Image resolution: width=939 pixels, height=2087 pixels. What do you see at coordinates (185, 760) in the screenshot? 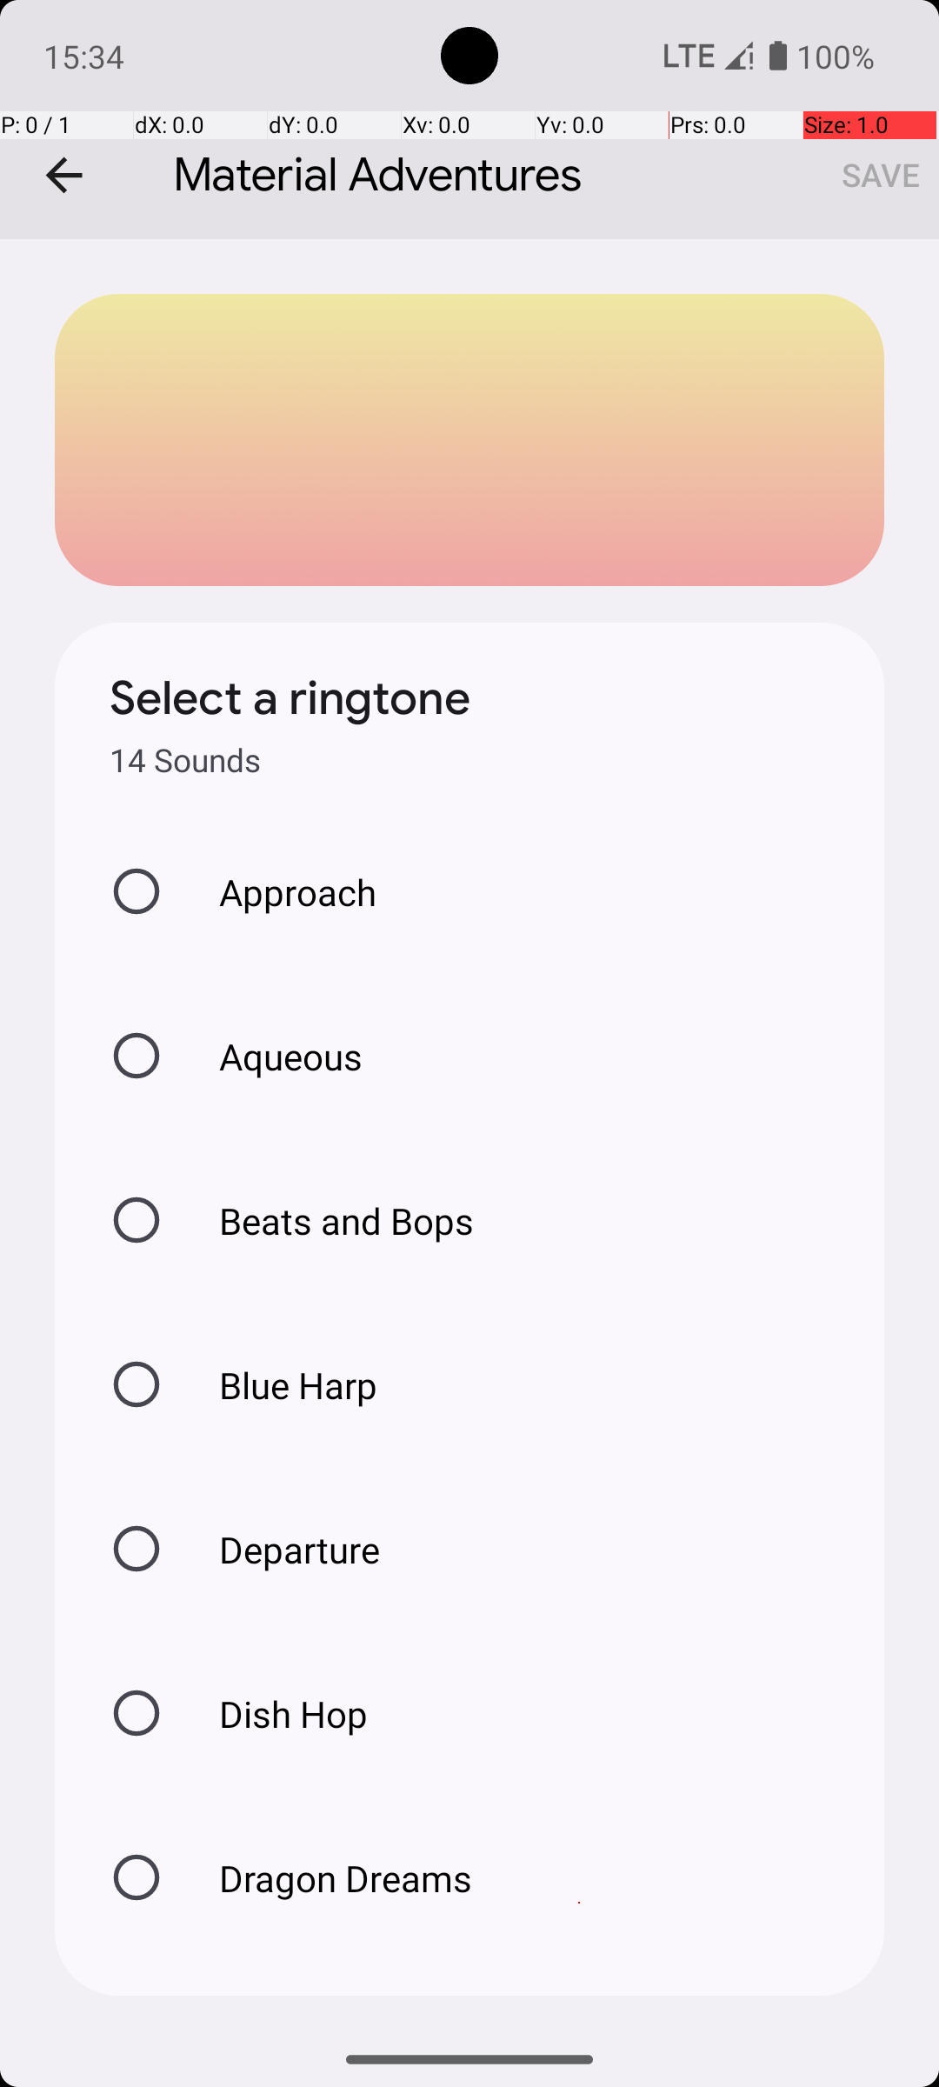
I see `14 Sounds` at bounding box center [185, 760].